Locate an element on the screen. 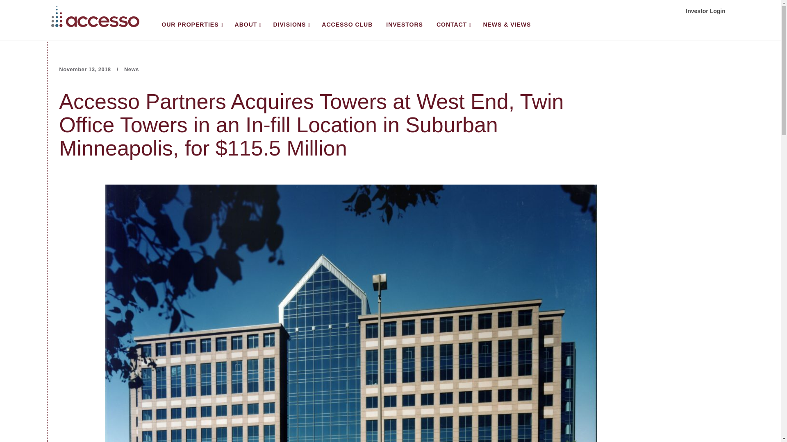  News is located at coordinates (132, 70).